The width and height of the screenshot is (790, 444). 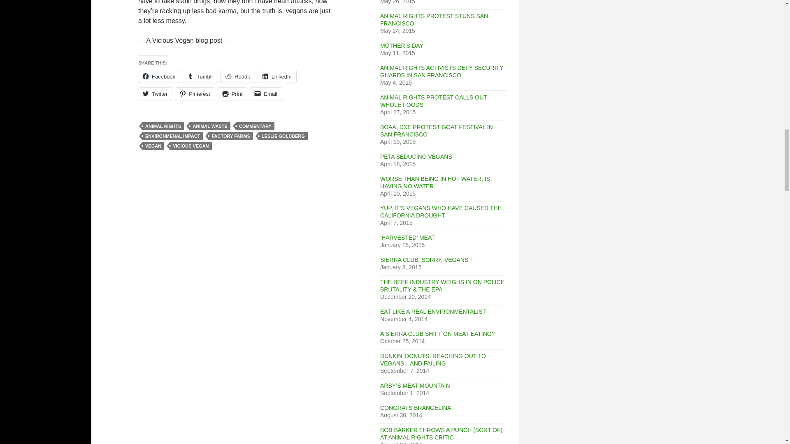 What do you see at coordinates (191, 146) in the screenshot?
I see `VICIOUS VEGAN` at bounding box center [191, 146].